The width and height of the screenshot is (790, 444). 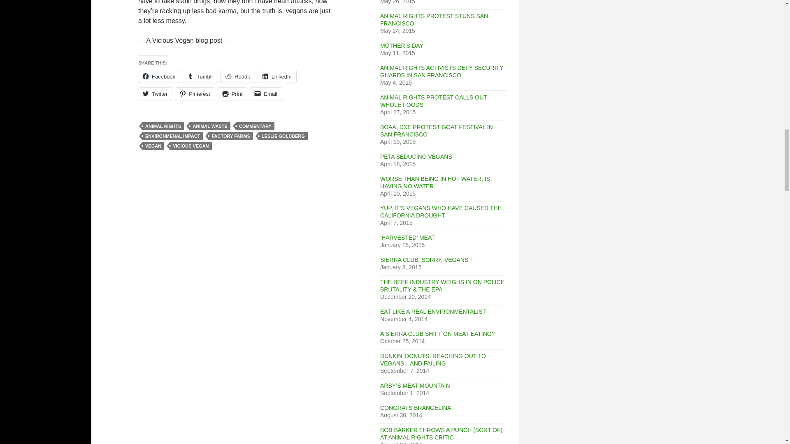 What do you see at coordinates (191, 146) in the screenshot?
I see `VICIOUS VEGAN` at bounding box center [191, 146].